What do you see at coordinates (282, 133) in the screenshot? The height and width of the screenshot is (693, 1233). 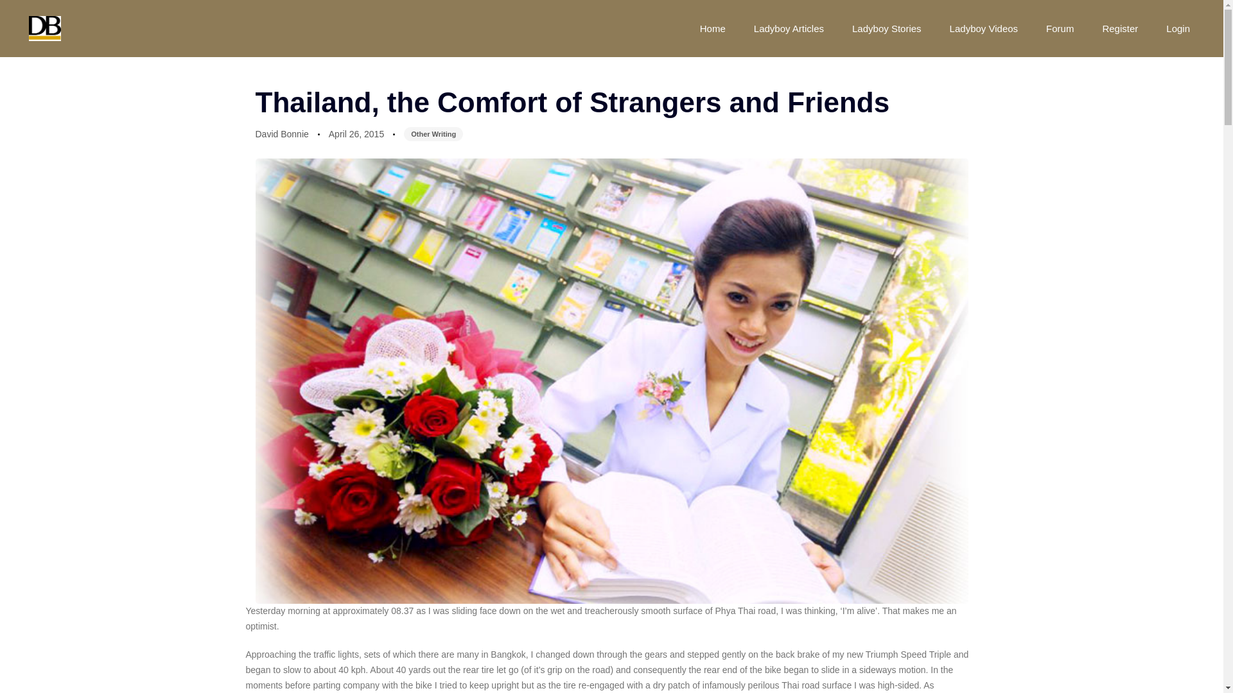 I see `David Bonnie` at bounding box center [282, 133].